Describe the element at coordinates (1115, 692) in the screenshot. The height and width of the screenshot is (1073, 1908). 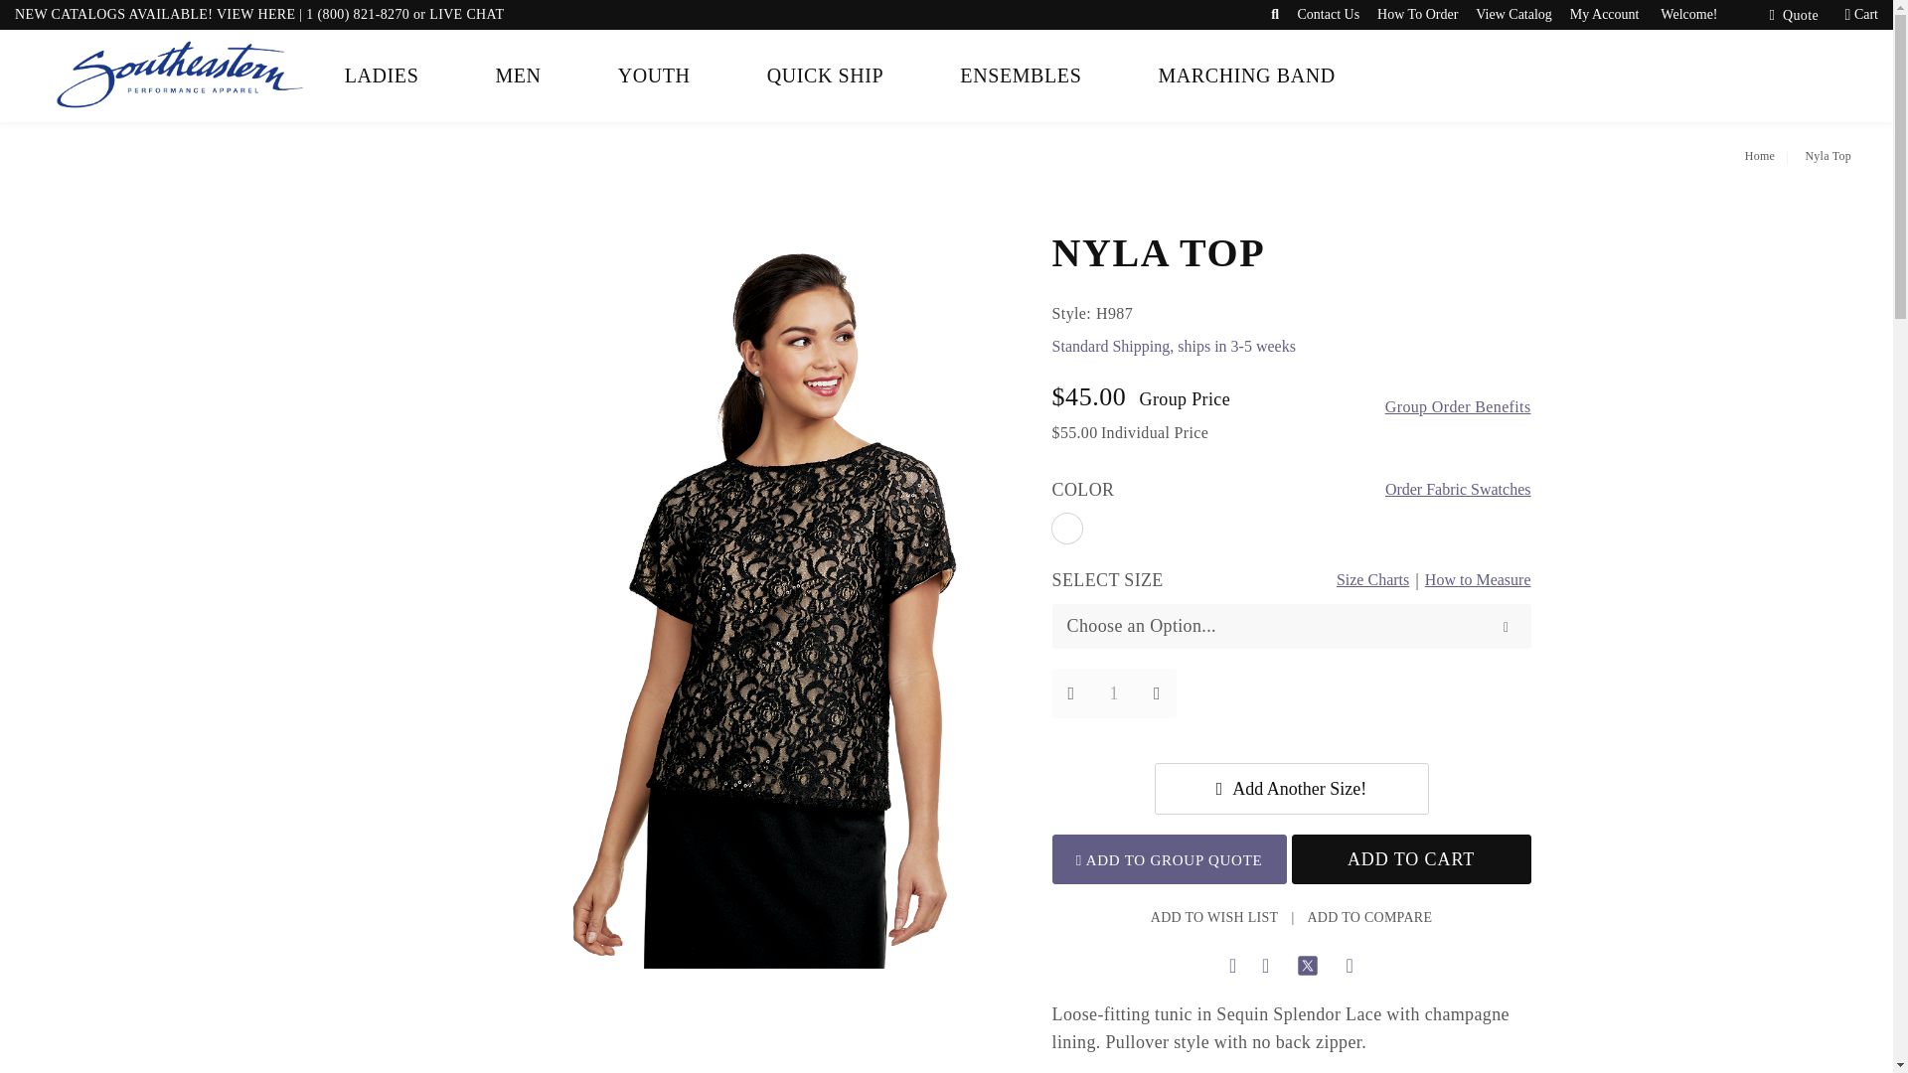
I see `1` at that location.